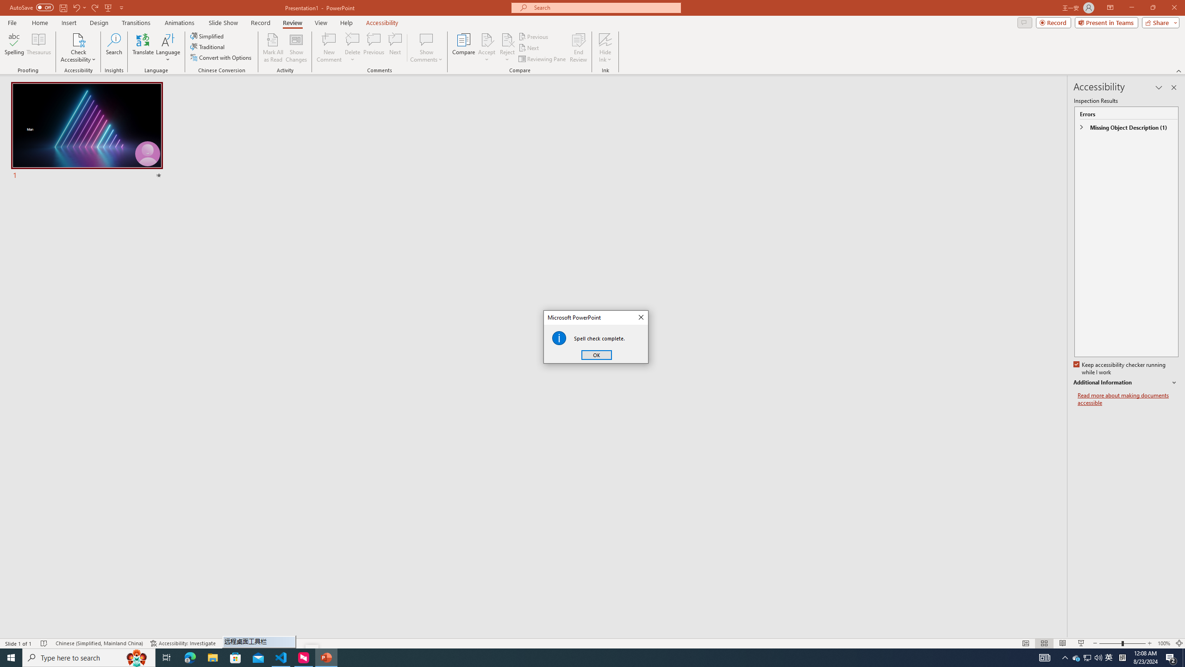 The height and width of the screenshot is (667, 1185). I want to click on Simplified, so click(207, 36).